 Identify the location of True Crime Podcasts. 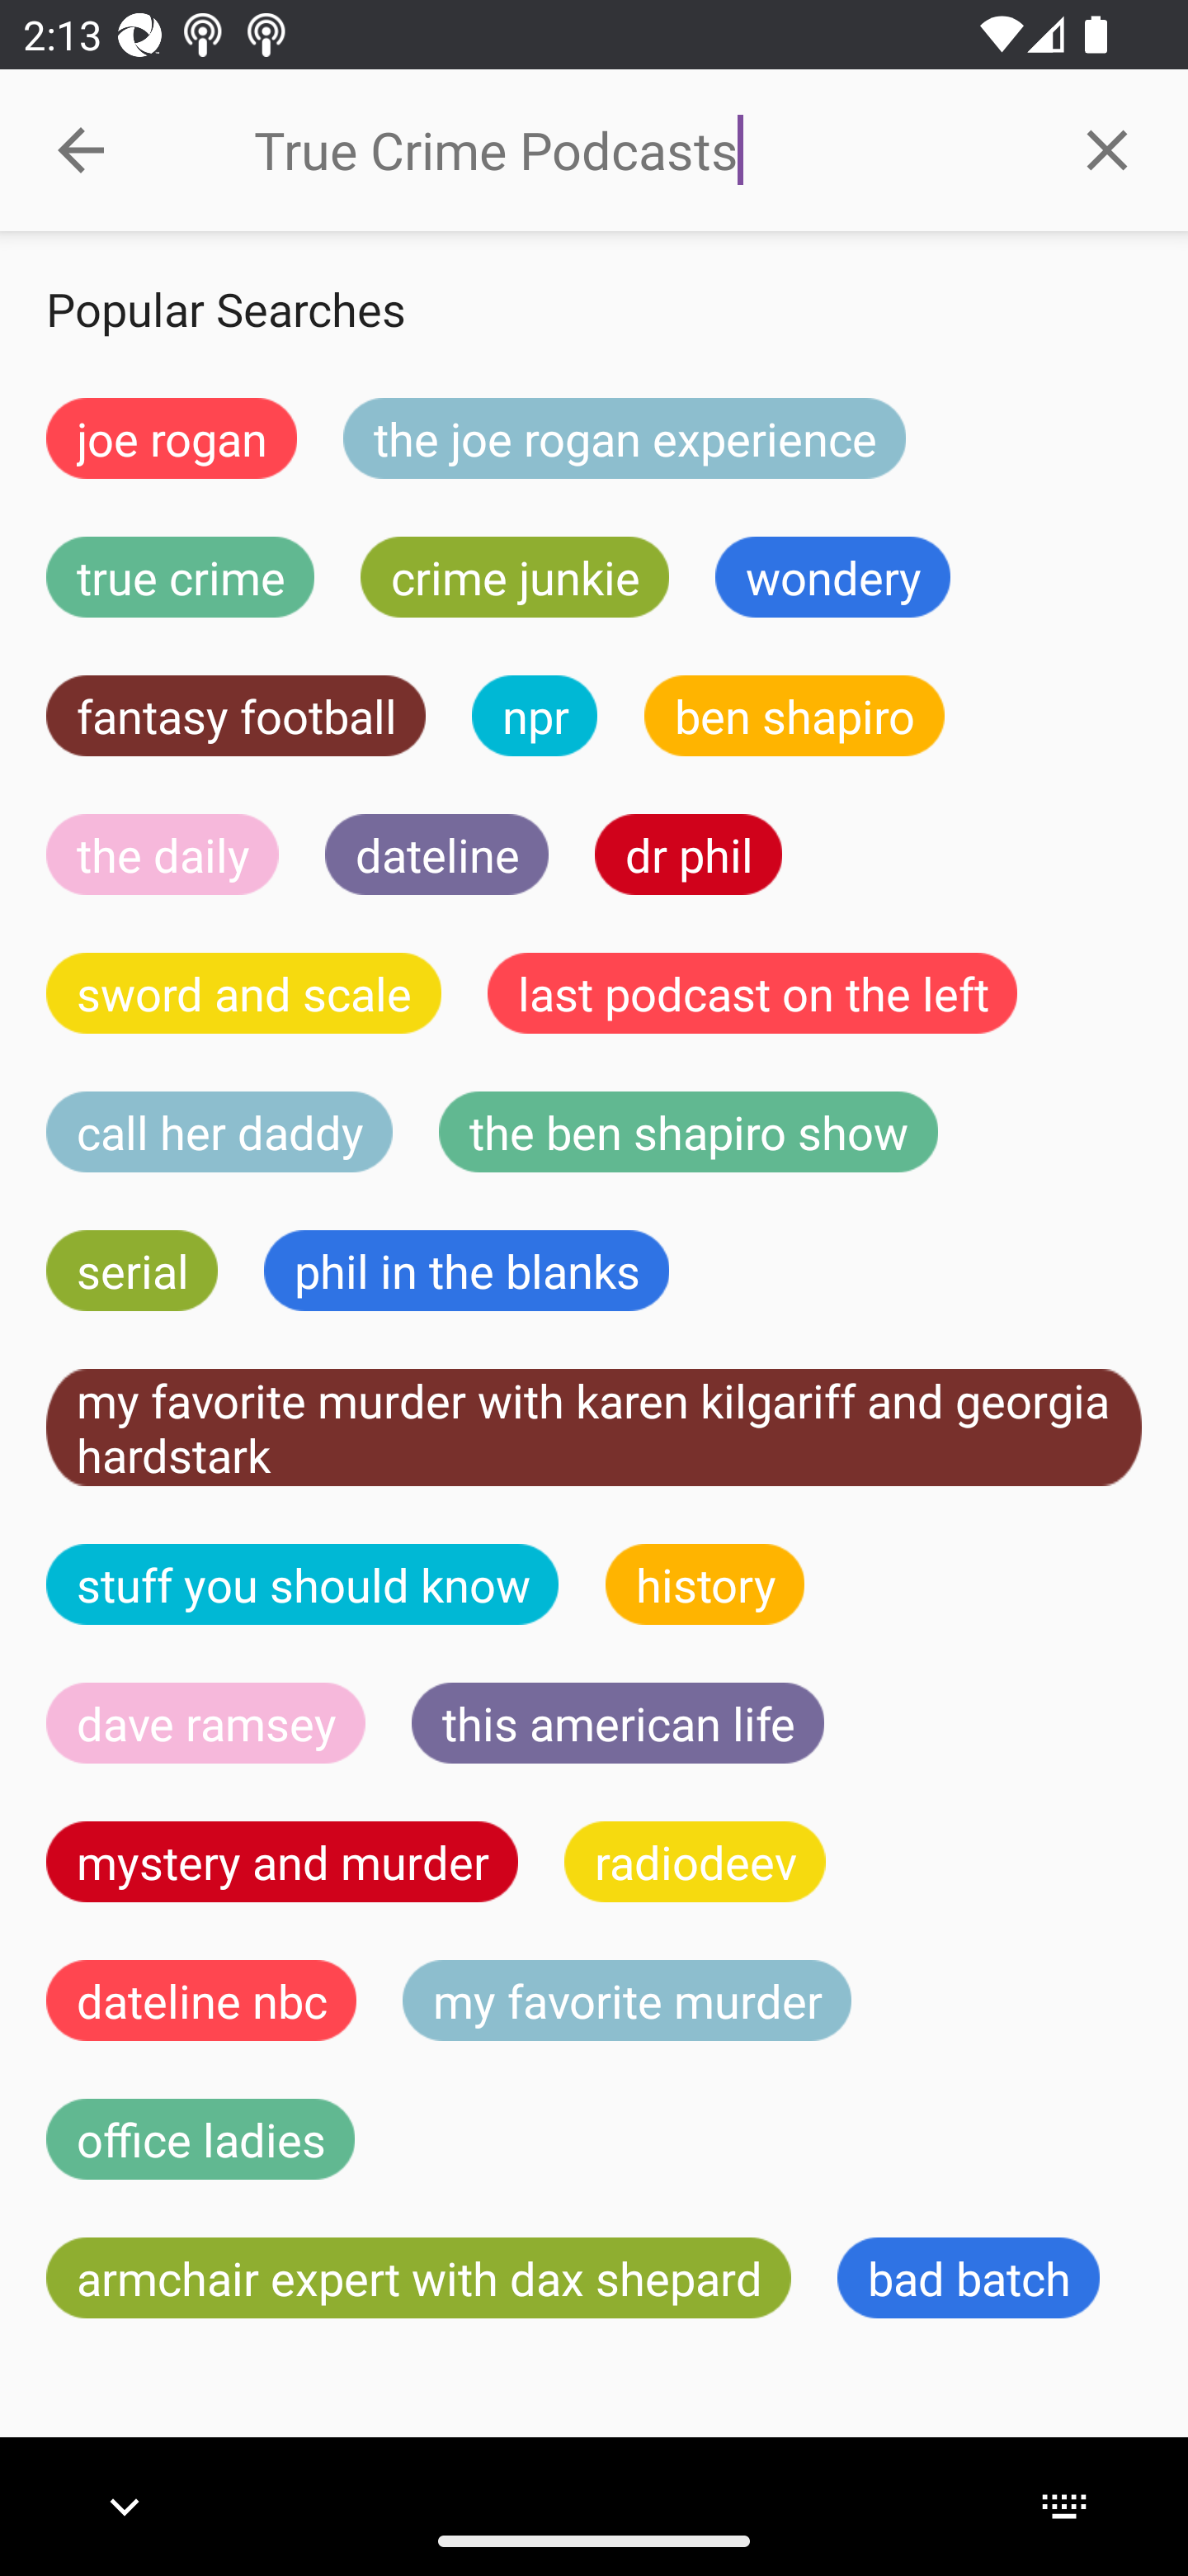
(639, 150).